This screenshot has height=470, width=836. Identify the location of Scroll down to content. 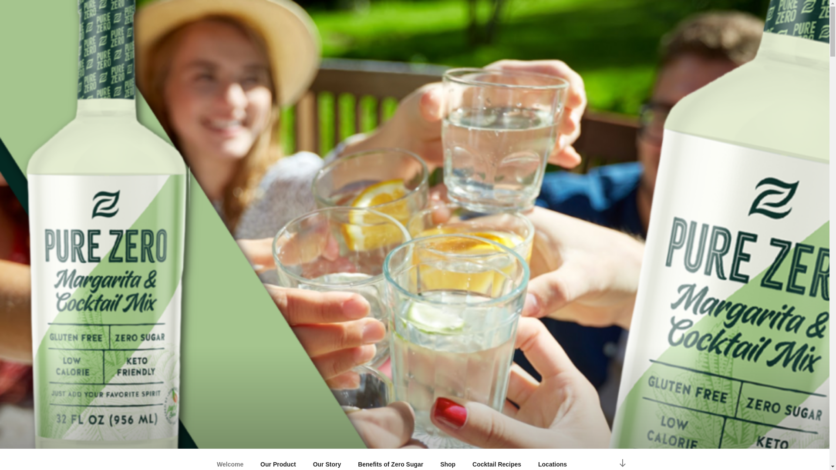
(622, 462).